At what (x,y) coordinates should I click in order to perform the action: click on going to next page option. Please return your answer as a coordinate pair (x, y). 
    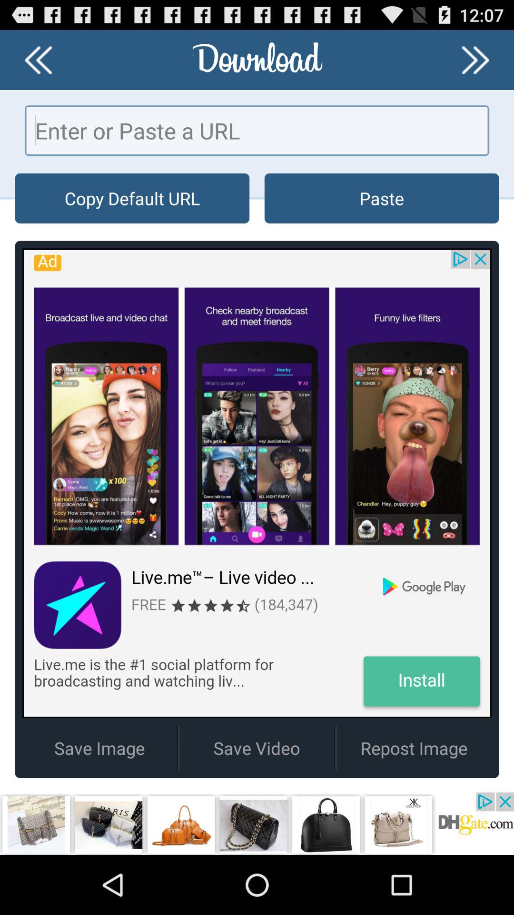
    Looking at the image, I should click on (475, 60).